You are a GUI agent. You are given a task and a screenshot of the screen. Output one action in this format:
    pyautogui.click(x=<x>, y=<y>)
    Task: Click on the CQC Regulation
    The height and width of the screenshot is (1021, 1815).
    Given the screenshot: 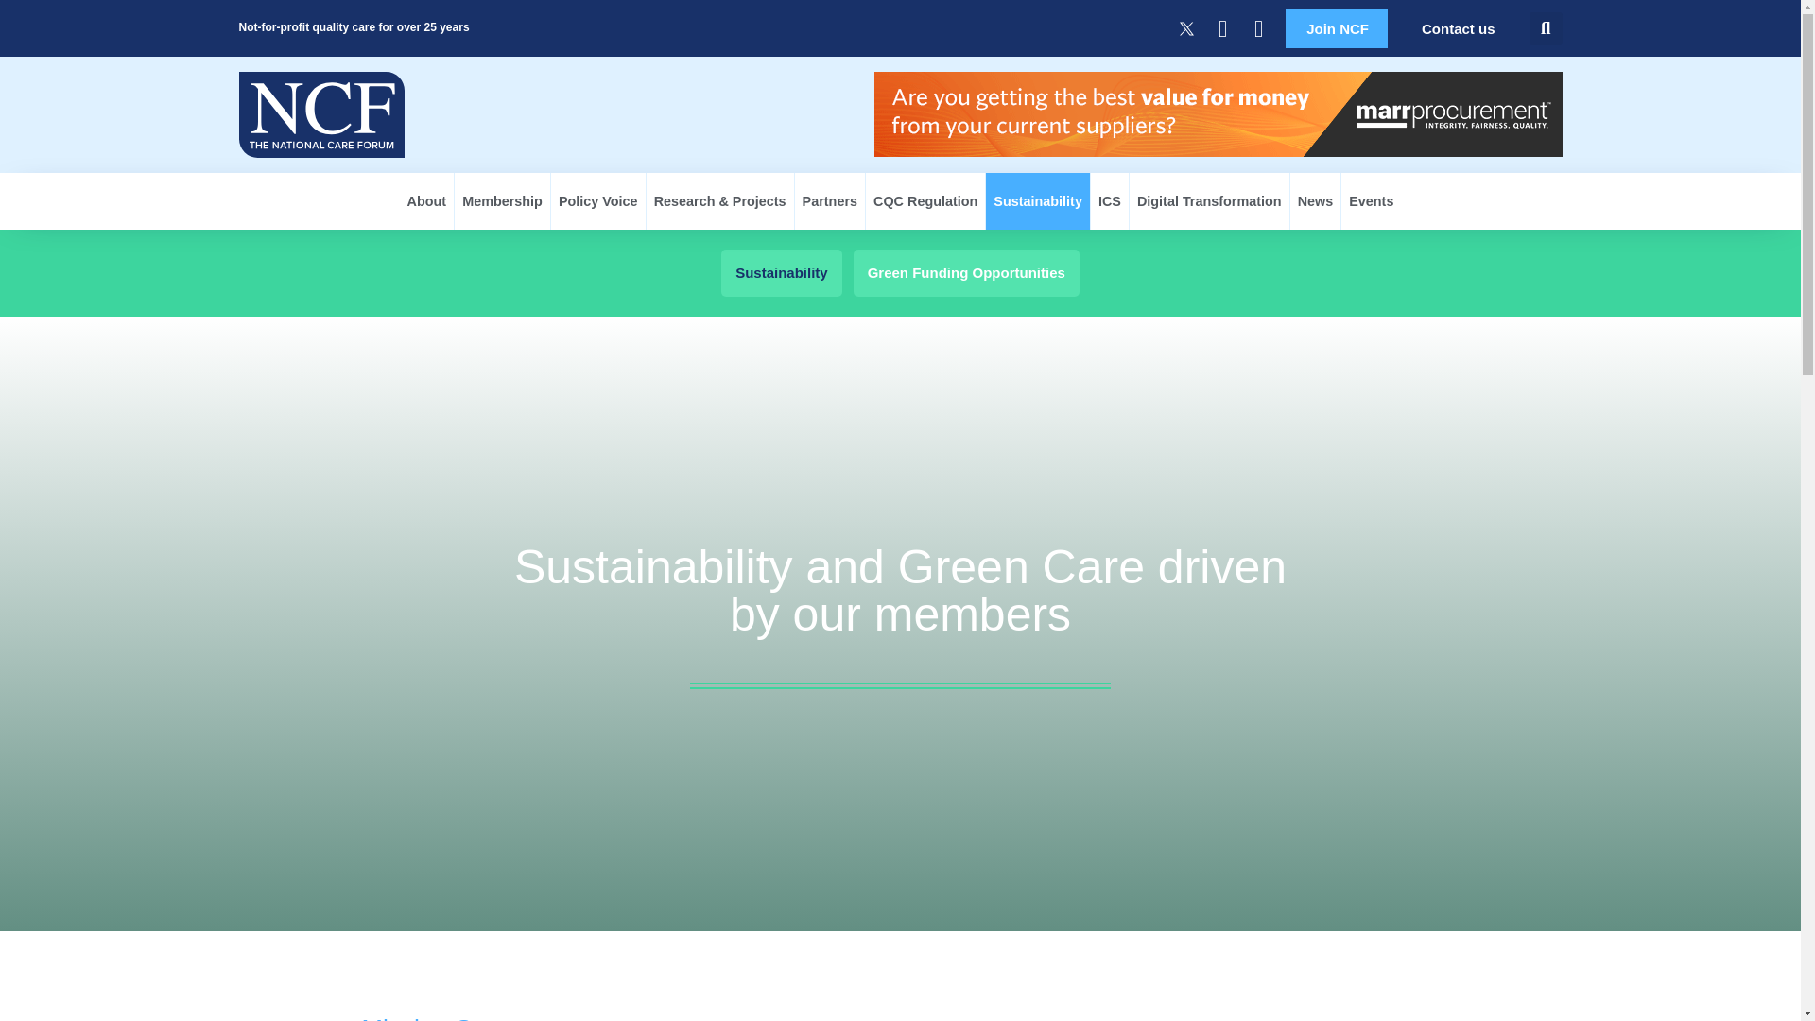 What is the action you would take?
    pyautogui.click(x=925, y=200)
    